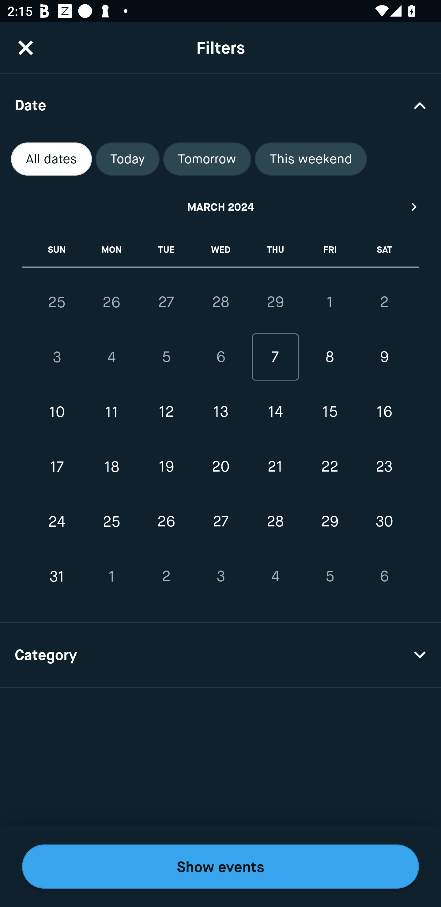 The height and width of the screenshot is (907, 441). I want to click on 24, so click(57, 522).